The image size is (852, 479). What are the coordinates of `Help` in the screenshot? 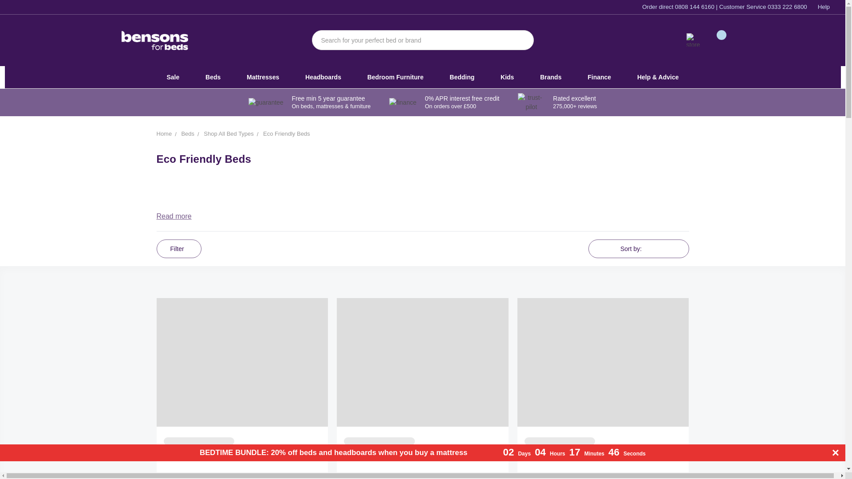 It's located at (824, 6).